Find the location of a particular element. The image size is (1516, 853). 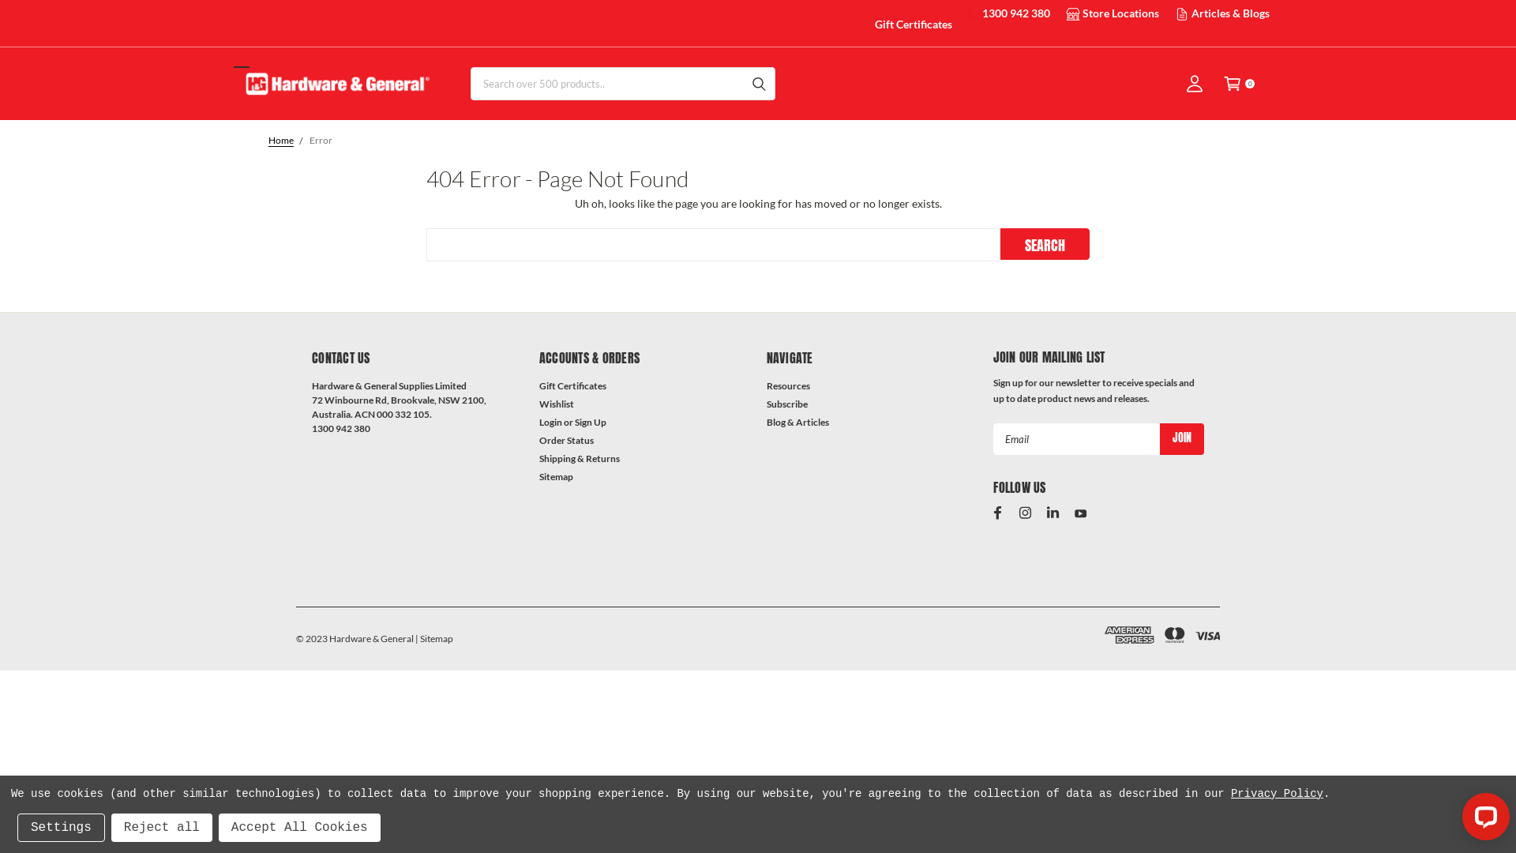

Settings is located at coordinates (62, 828).